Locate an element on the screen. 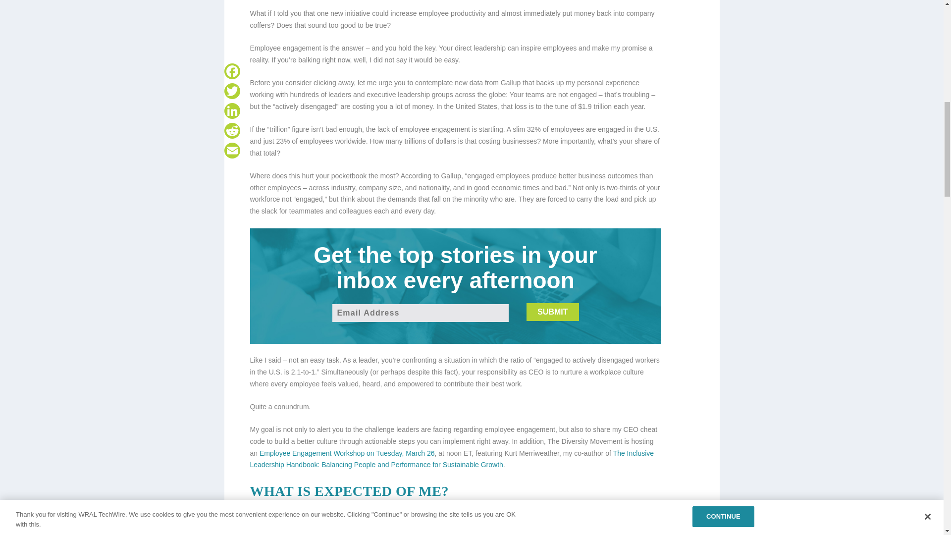  SUBMIT is located at coordinates (552, 312).